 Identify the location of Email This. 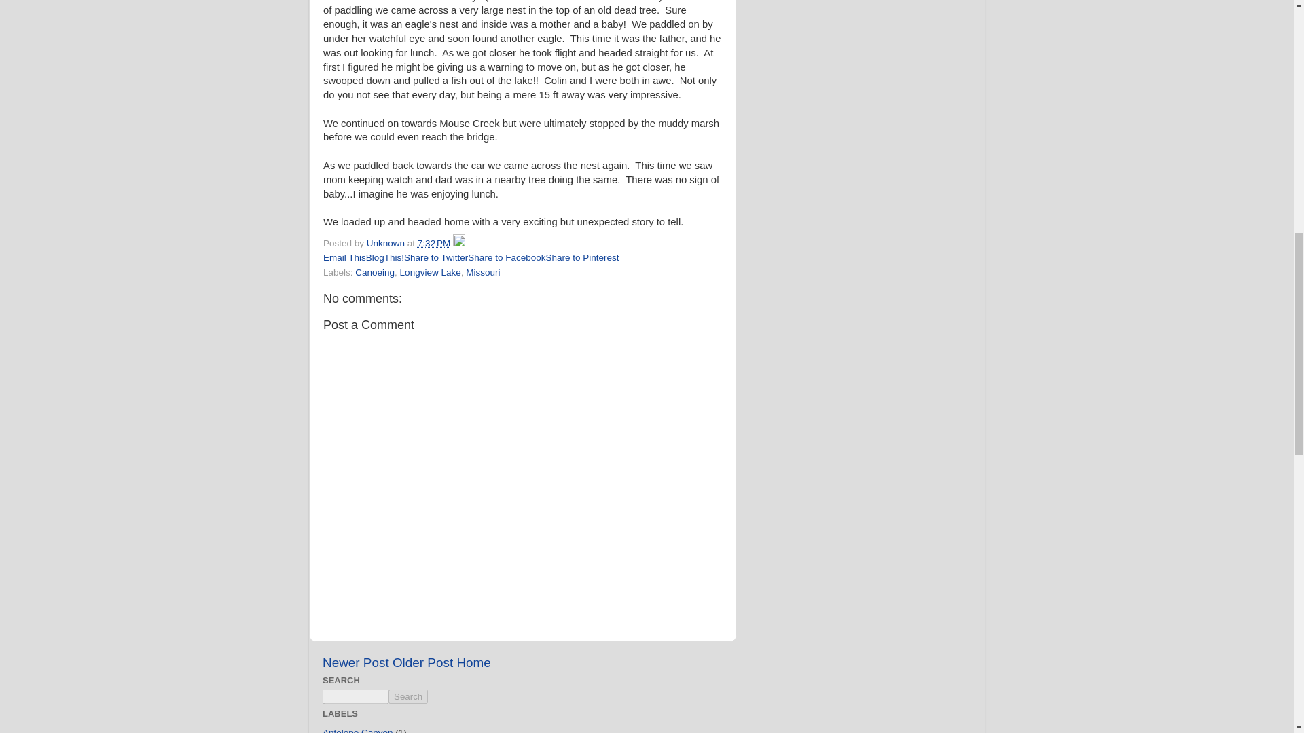
(345, 257).